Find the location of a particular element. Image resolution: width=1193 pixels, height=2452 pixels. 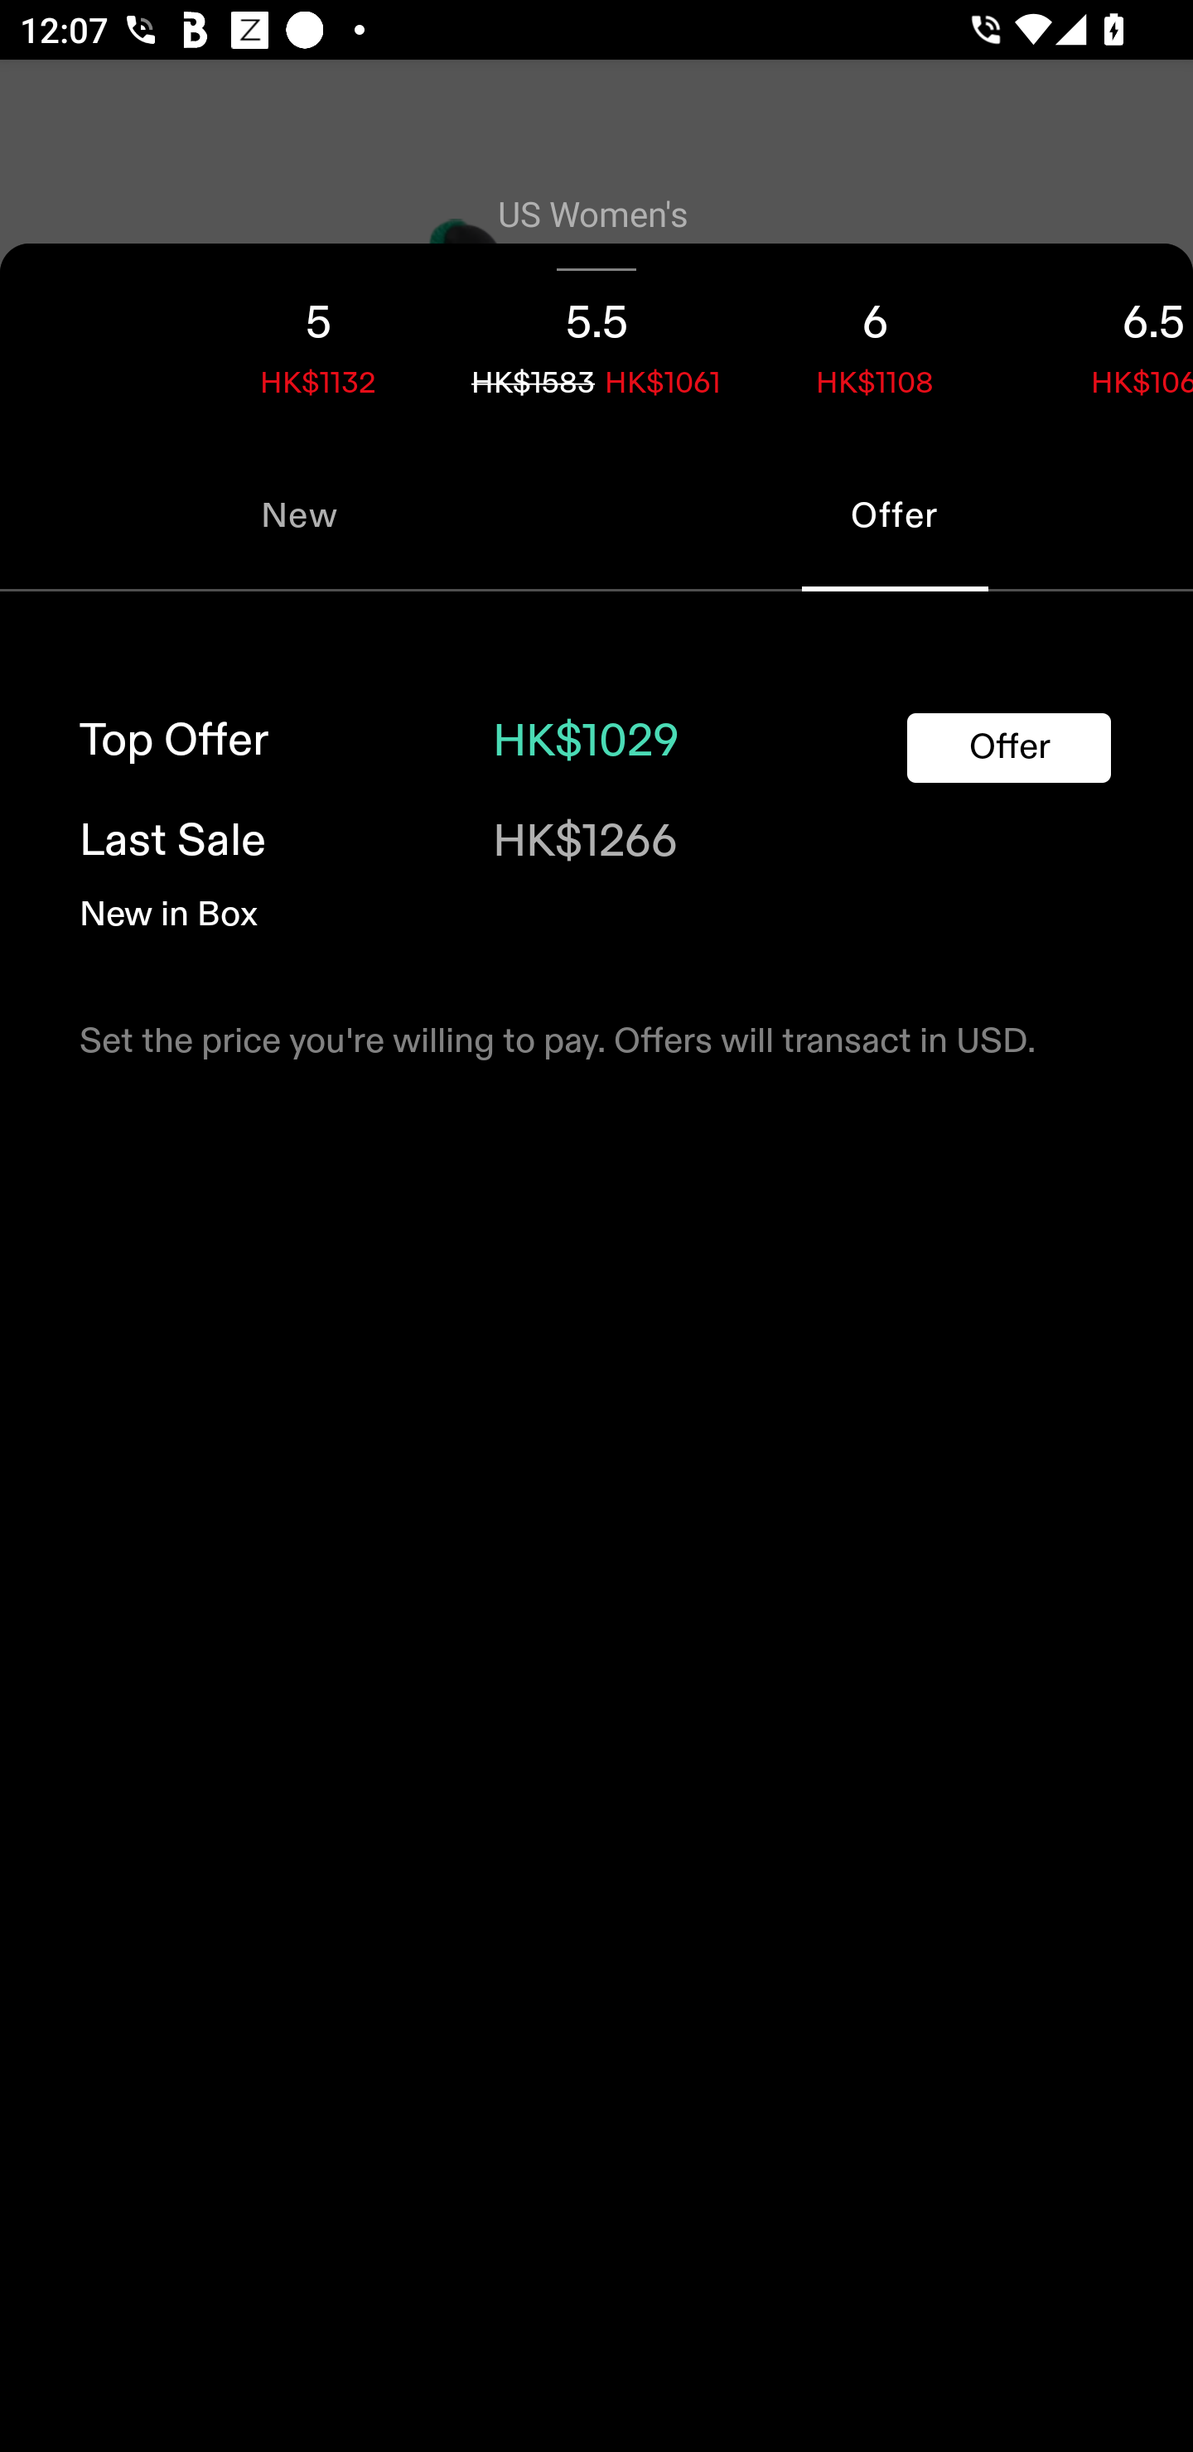

Offer is located at coordinates (1008, 747).